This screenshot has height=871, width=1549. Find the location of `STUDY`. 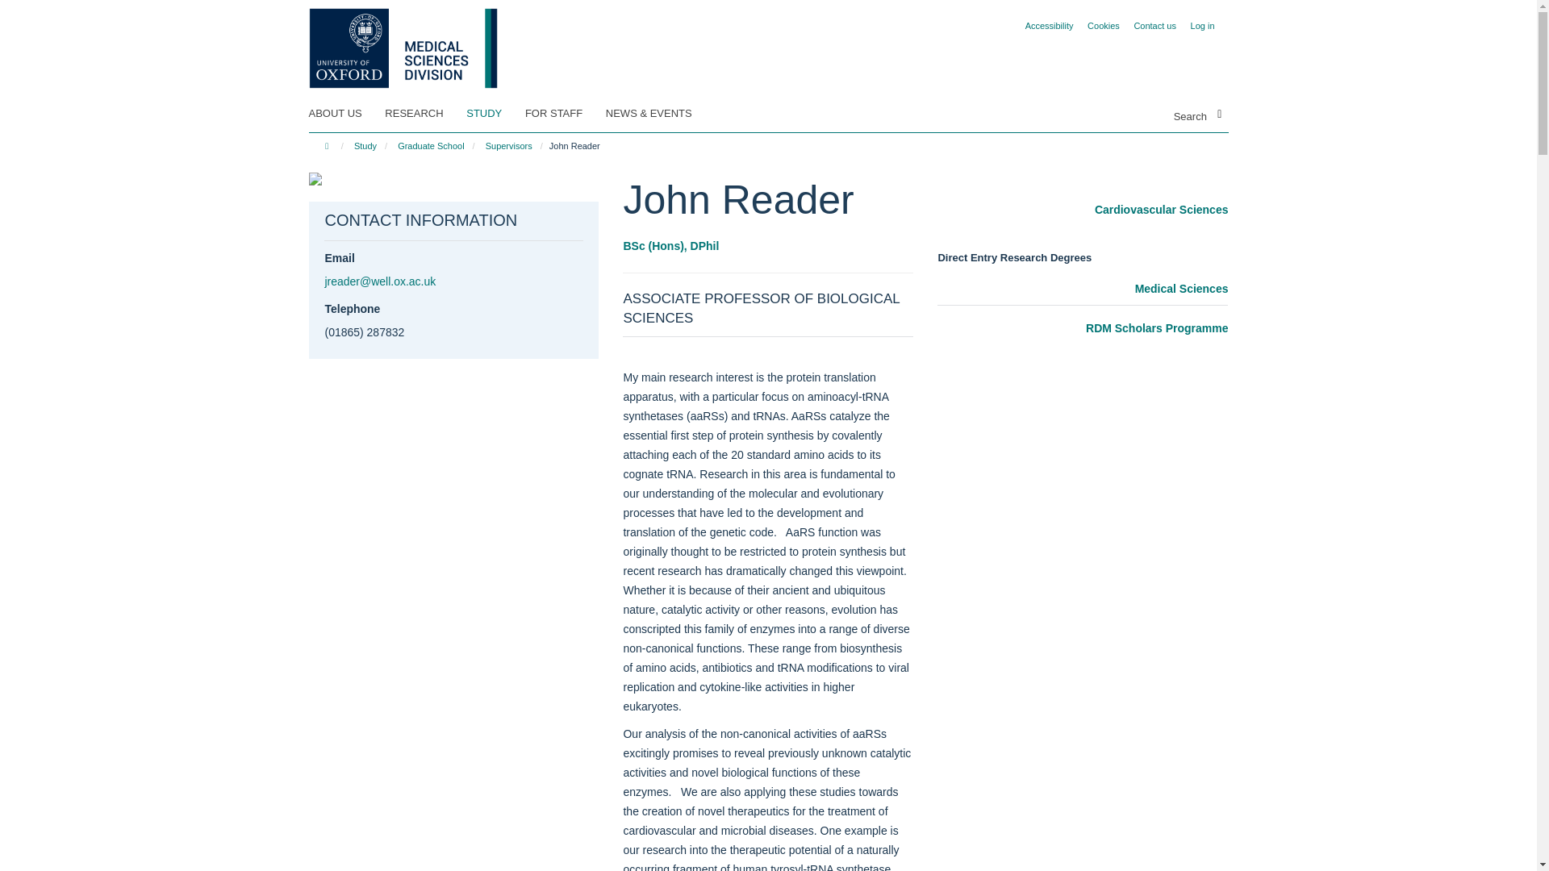

STUDY is located at coordinates (494, 113).